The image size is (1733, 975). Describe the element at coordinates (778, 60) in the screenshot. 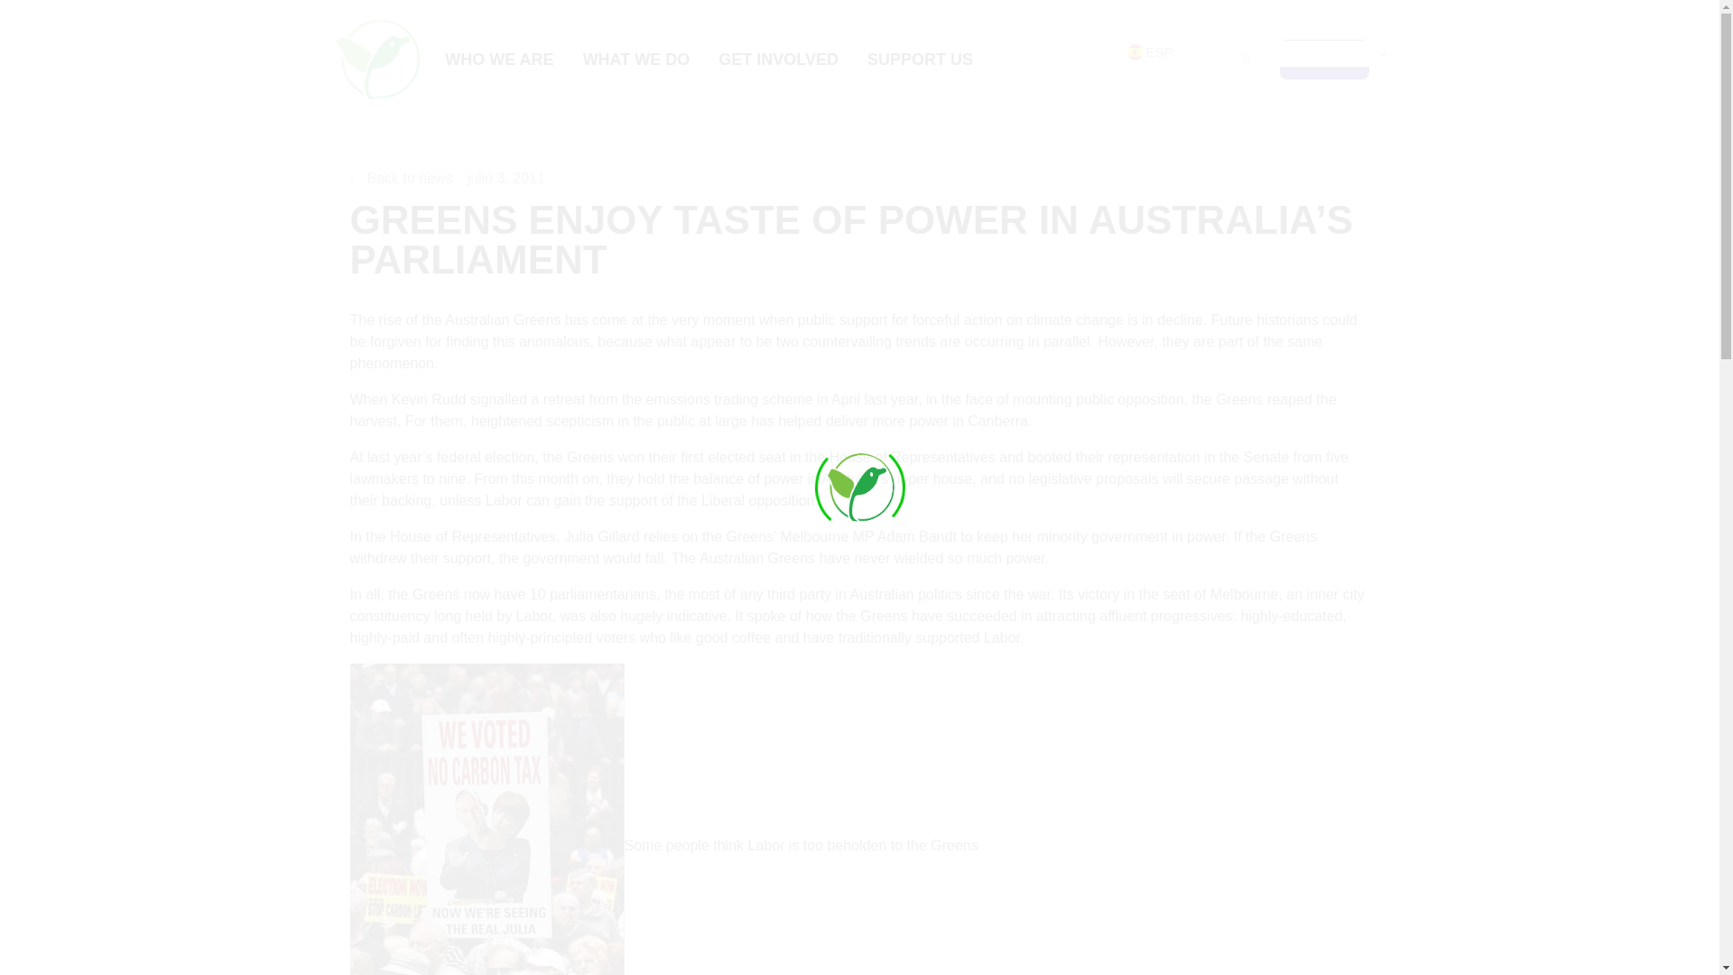

I see `GET INVOLVED` at that location.